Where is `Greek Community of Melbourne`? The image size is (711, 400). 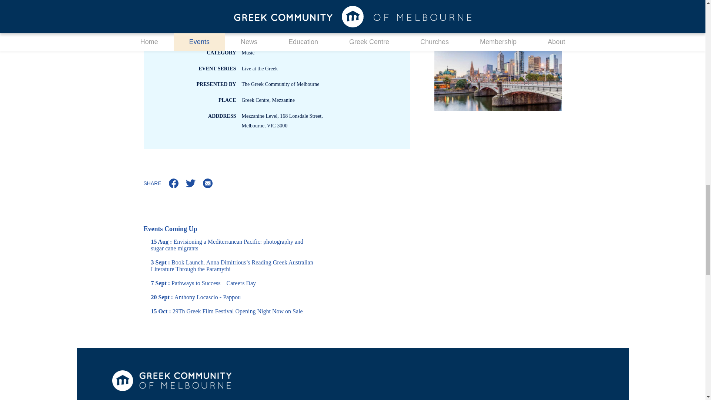
Greek Community of Melbourne is located at coordinates (171, 381).